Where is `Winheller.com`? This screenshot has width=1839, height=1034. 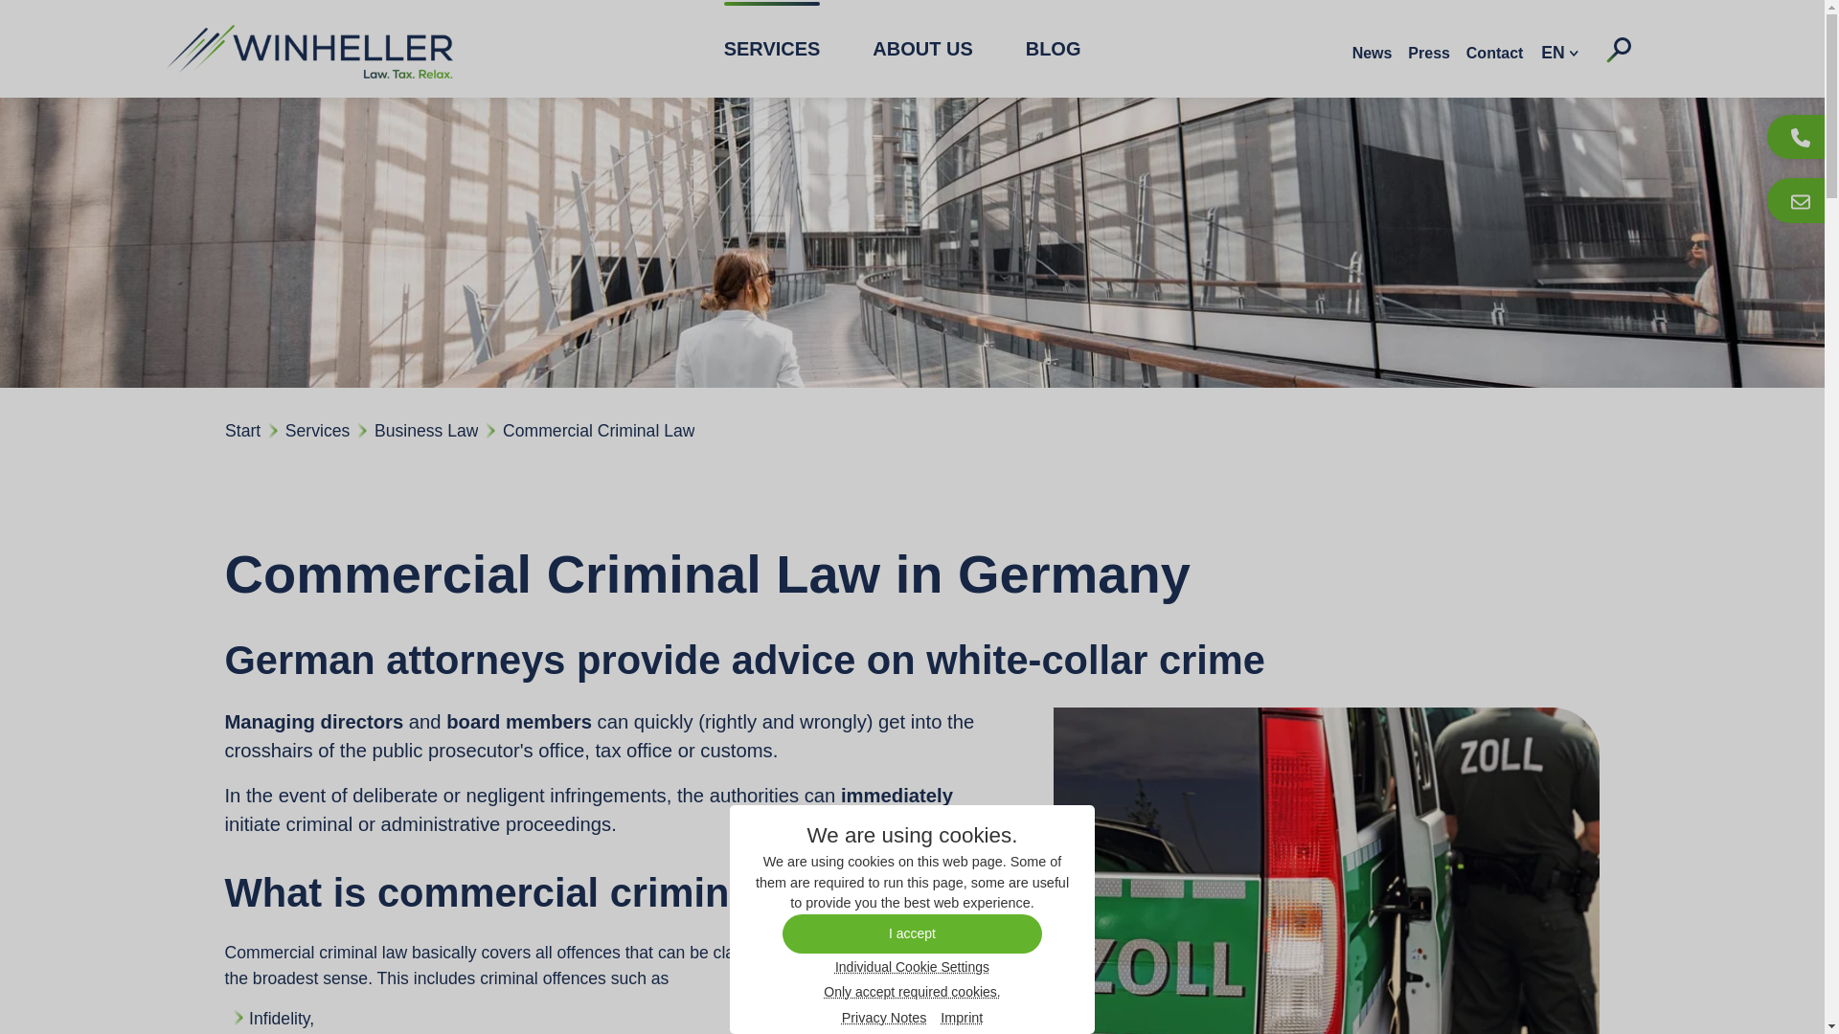
Winheller.com is located at coordinates (308, 48).